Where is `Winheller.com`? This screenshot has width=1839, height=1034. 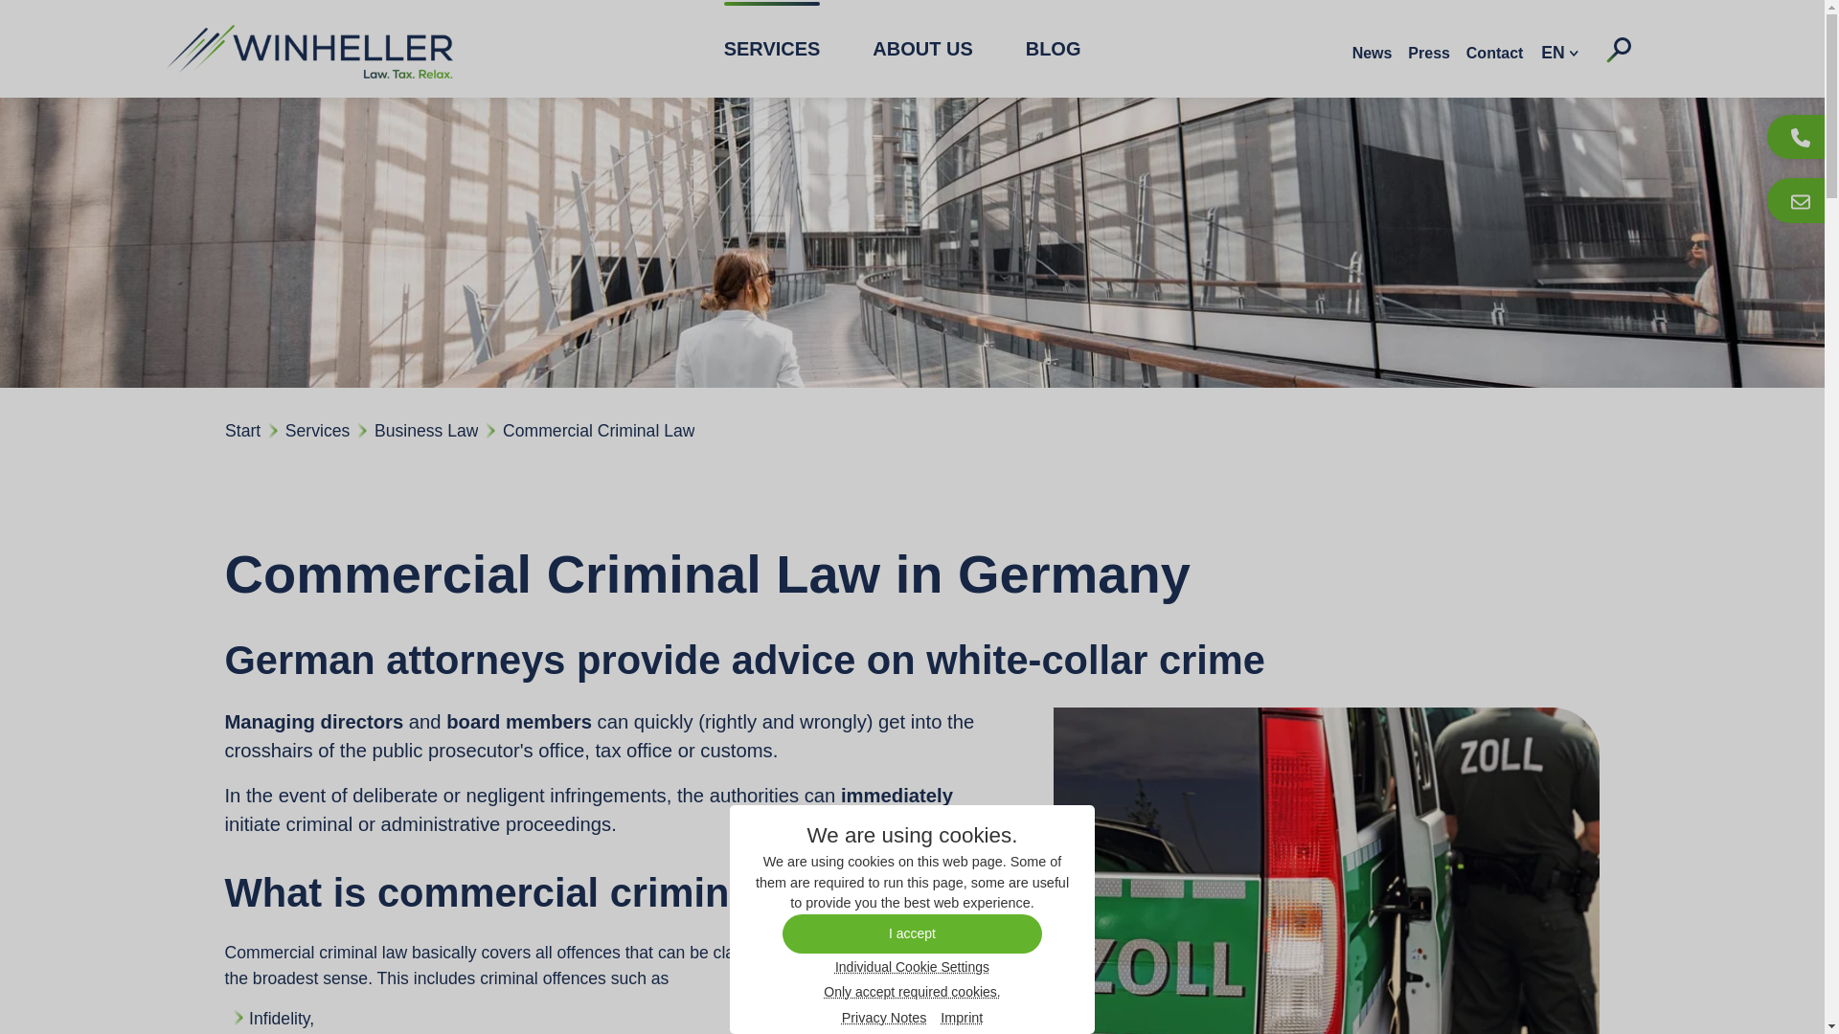
Winheller.com is located at coordinates (308, 48).